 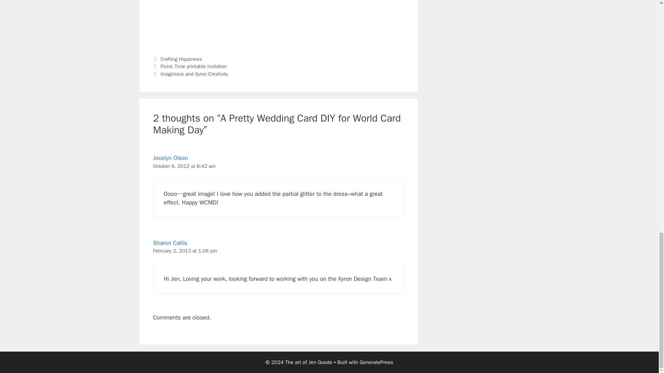 I want to click on Previous, so click(x=190, y=66).